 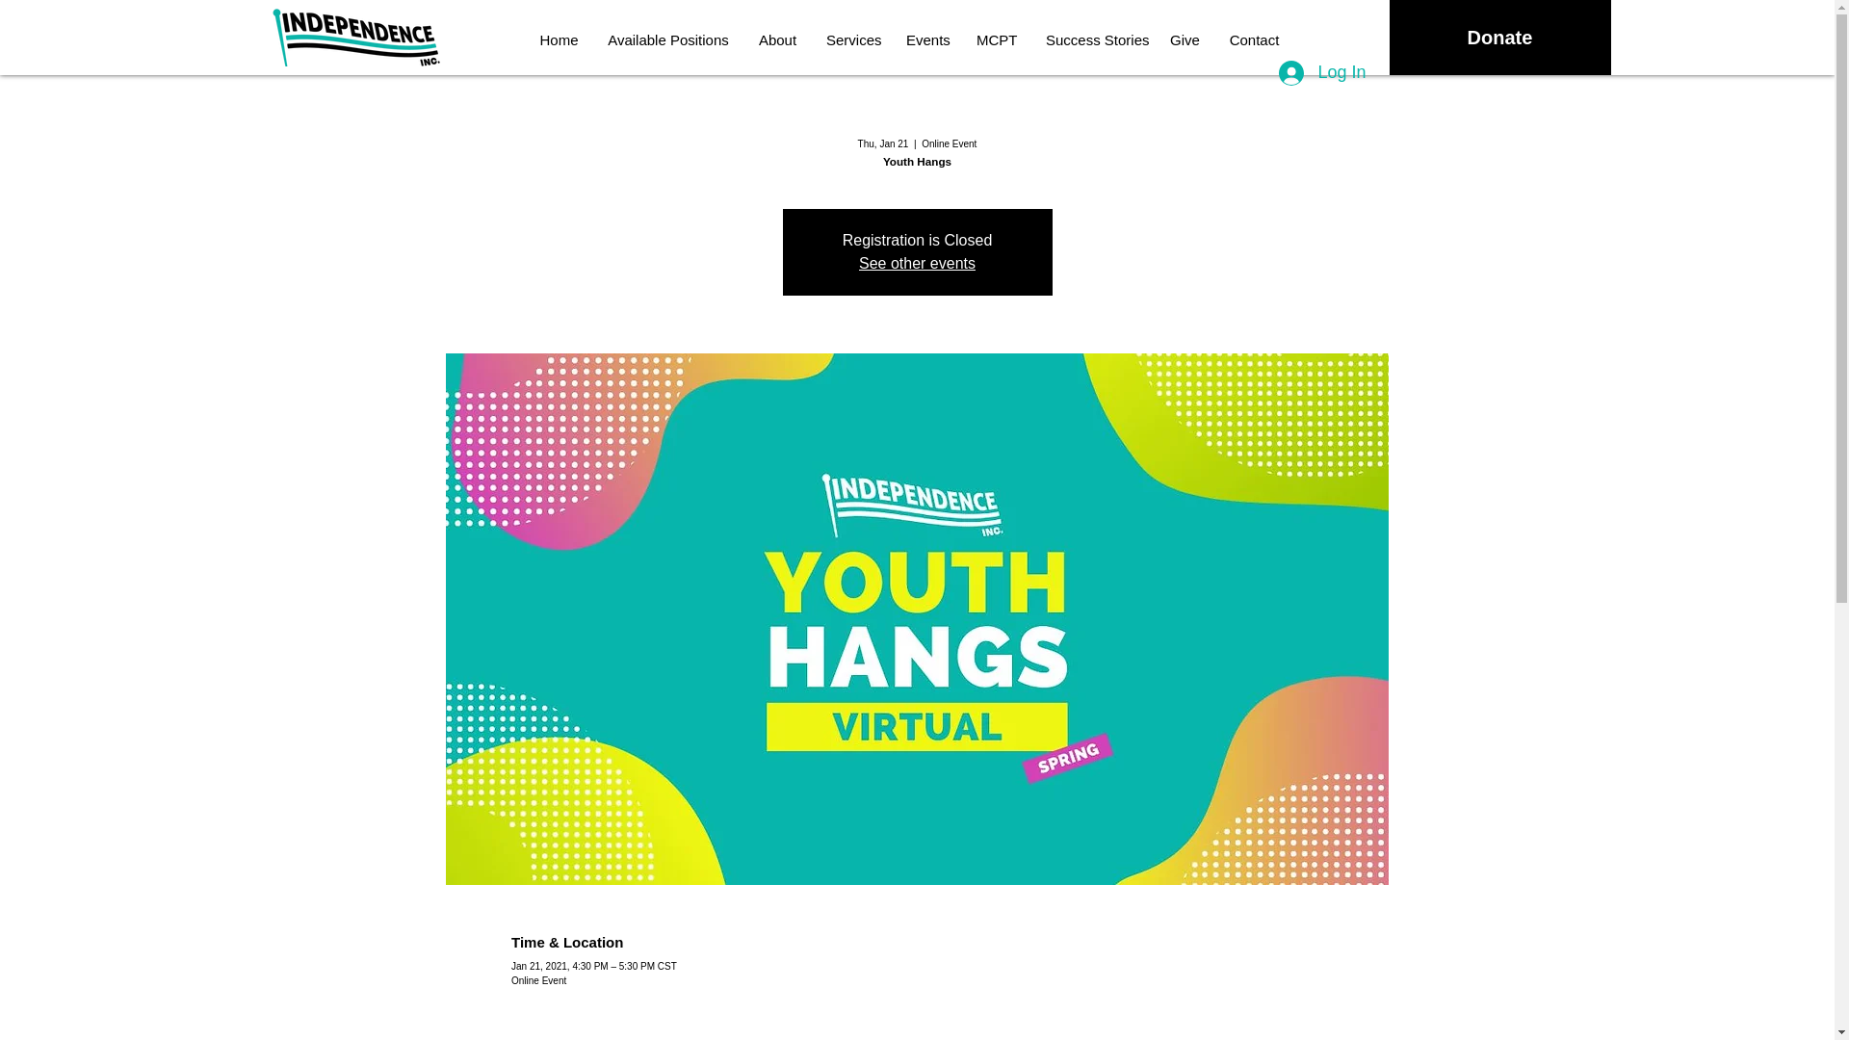 What do you see at coordinates (559, 40) in the screenshot?
I see `Home` at bounding box center [559, 40].